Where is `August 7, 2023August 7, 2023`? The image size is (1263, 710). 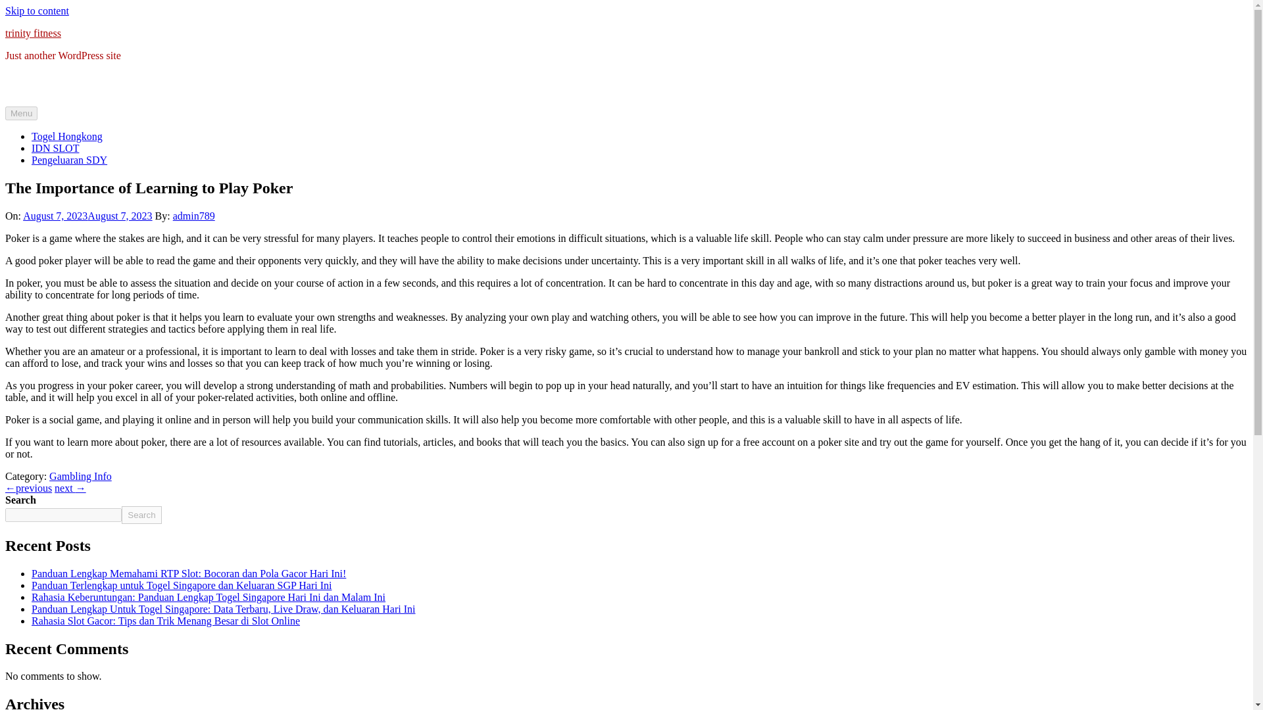 August 7, 2023August 7, 2023 is located at coordinates (87, 216).